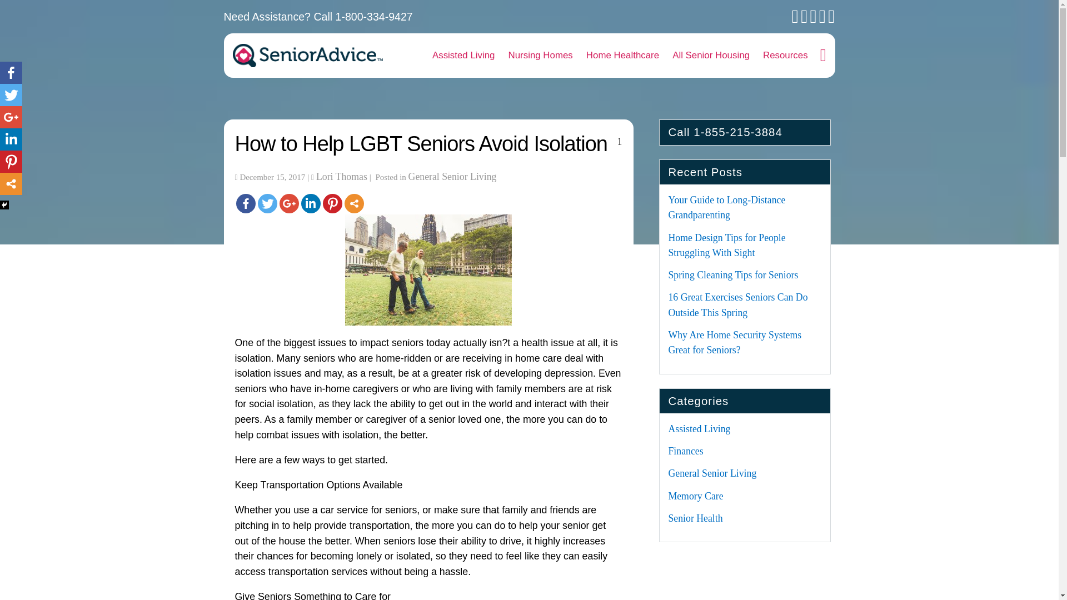  I want to click on 1-800-334-9427, so click(375, 17).